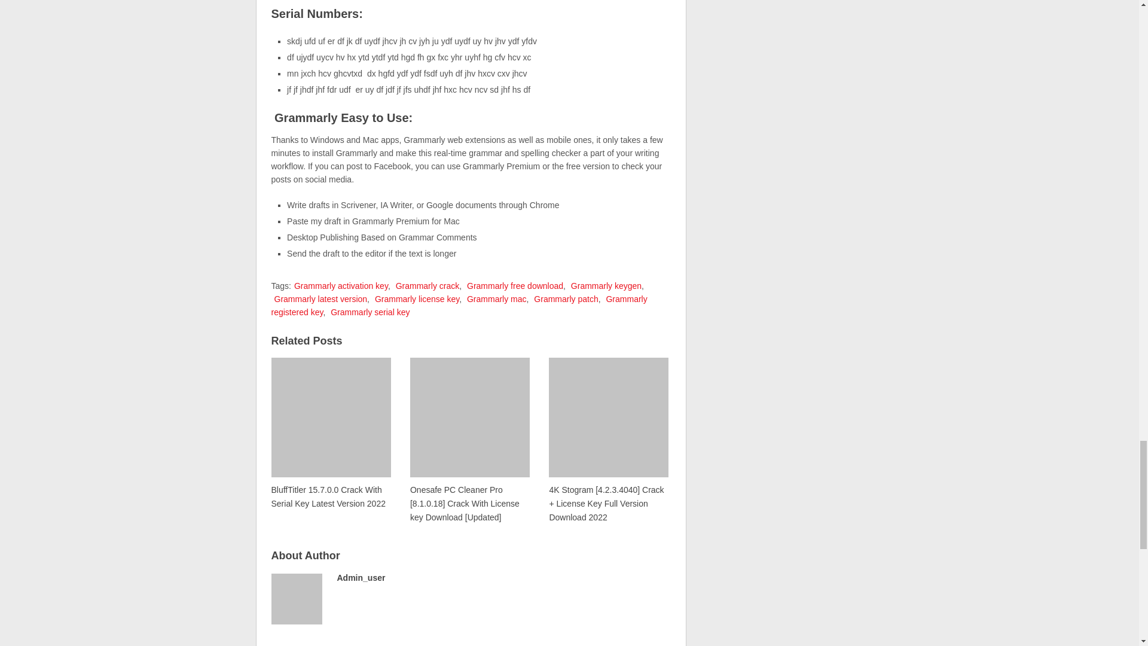  What do you see at coordinates (606, 286) in the screenshot?
I see `Grammarly keygen` at bounding box center [606, 286].